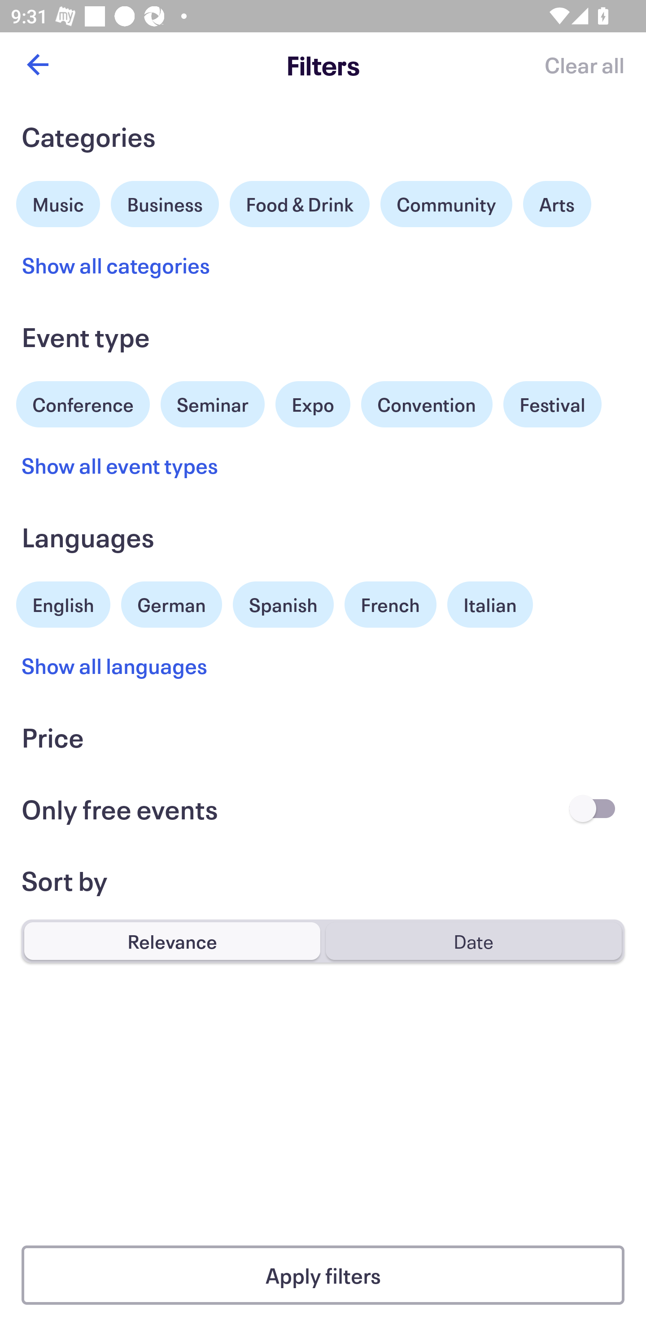 The width and height of the screenshot is (646, 1329). I want to click on Clear all, so click(584, 65).